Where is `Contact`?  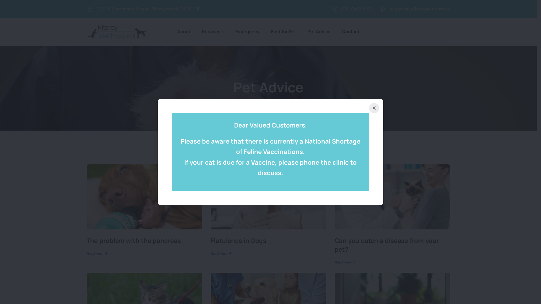
Contact is located at coordinates (351, 32).